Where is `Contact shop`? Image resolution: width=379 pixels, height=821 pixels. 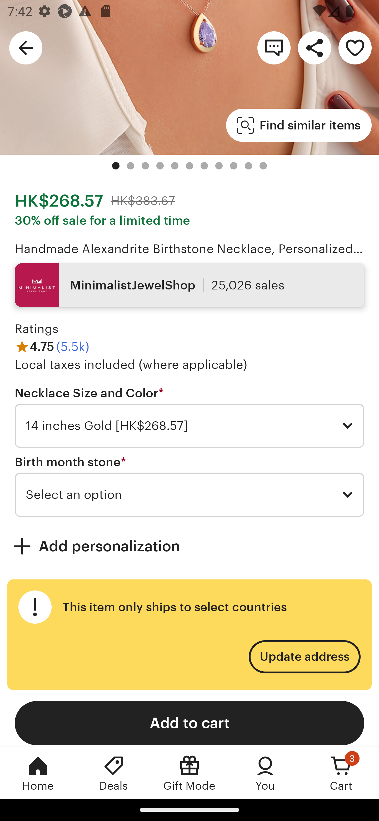
Contact shop is located at coordinates (274, 47).